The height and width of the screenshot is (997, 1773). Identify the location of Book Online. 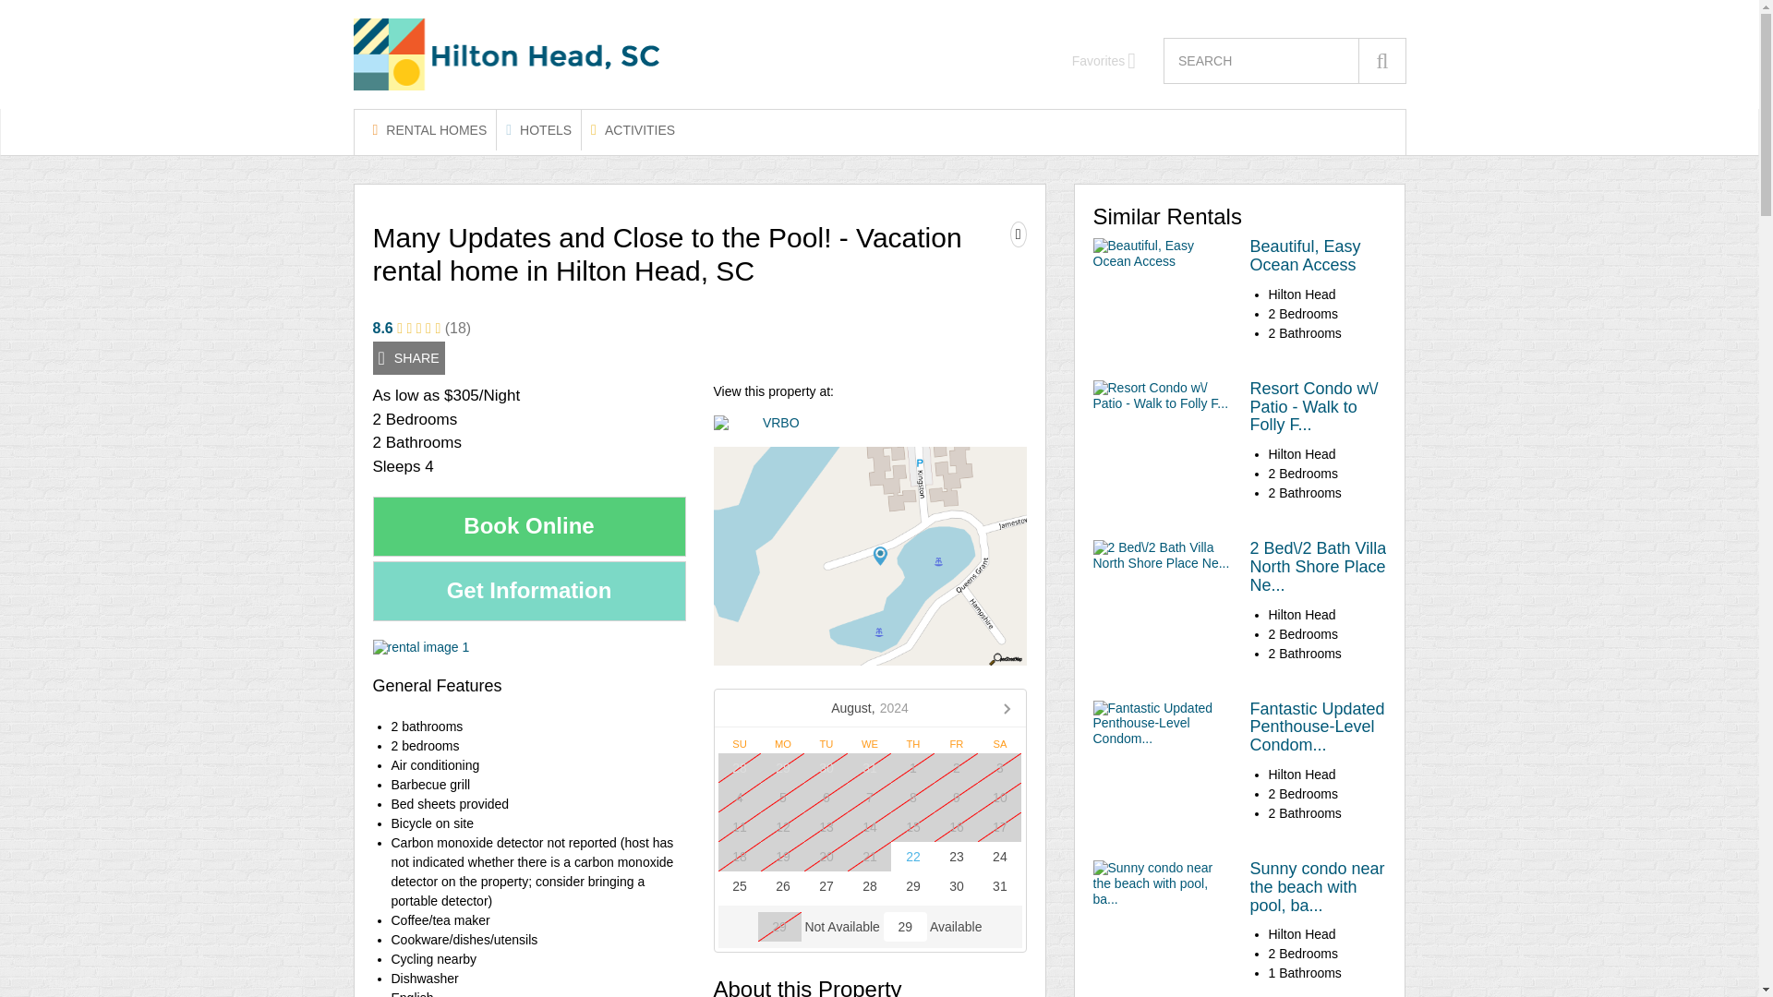
(529, 526).